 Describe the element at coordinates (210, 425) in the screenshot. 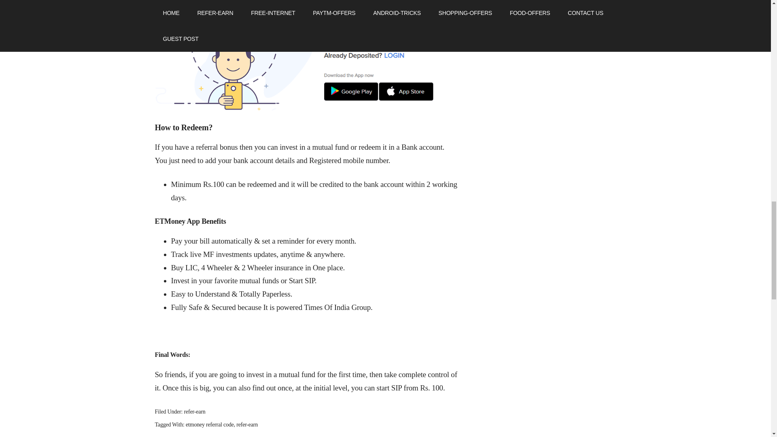

I see `etmoney referral code` at that location.